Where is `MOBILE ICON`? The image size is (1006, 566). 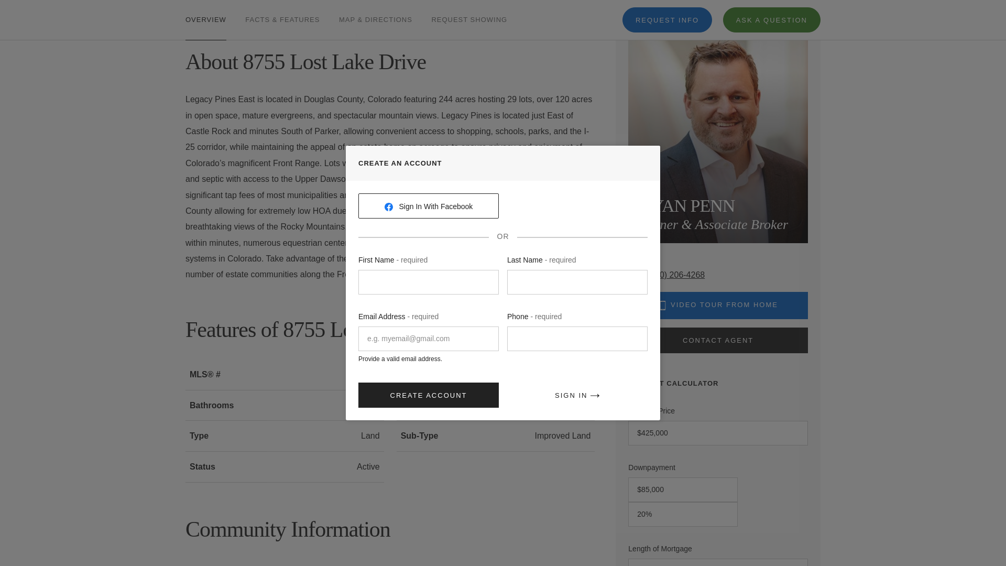 MOBILE ICON is located at coordinates (662, 305).